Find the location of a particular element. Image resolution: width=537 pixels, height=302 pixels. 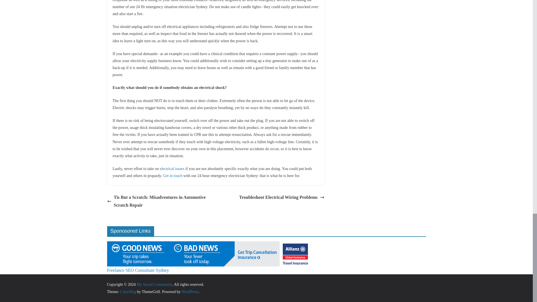

ColorMag is located at coordinates (128, 291).